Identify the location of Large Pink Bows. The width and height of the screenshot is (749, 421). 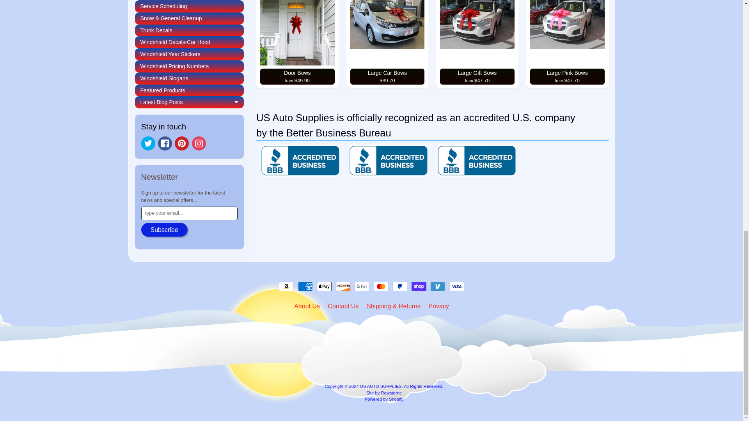
(567, 44).